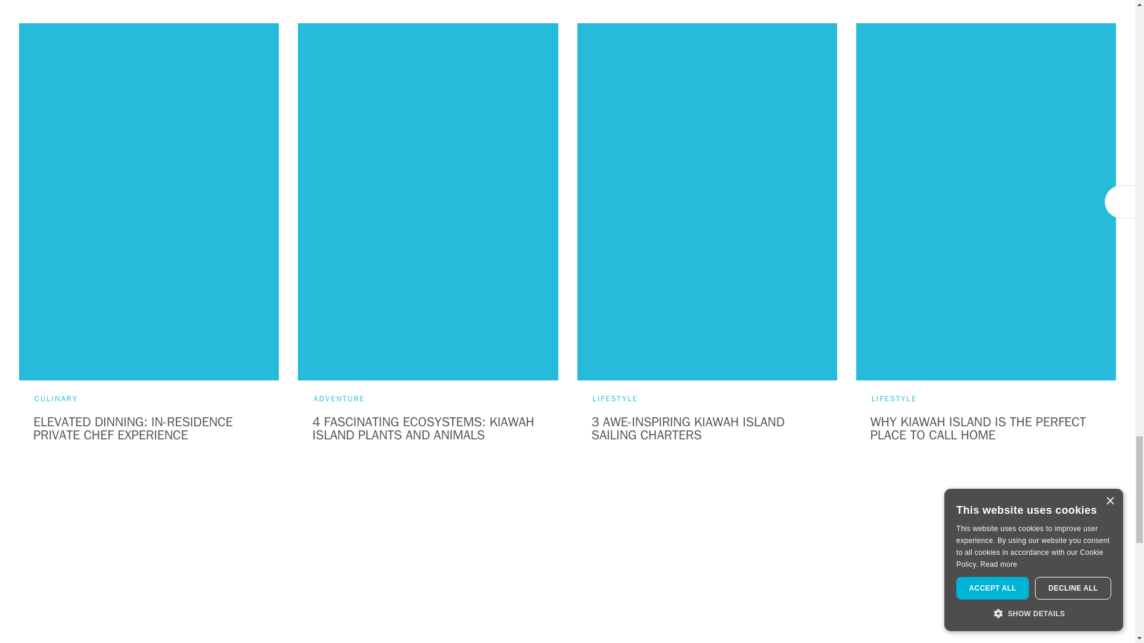  I want to click on Connect with us on instagram, so click(586, 604).